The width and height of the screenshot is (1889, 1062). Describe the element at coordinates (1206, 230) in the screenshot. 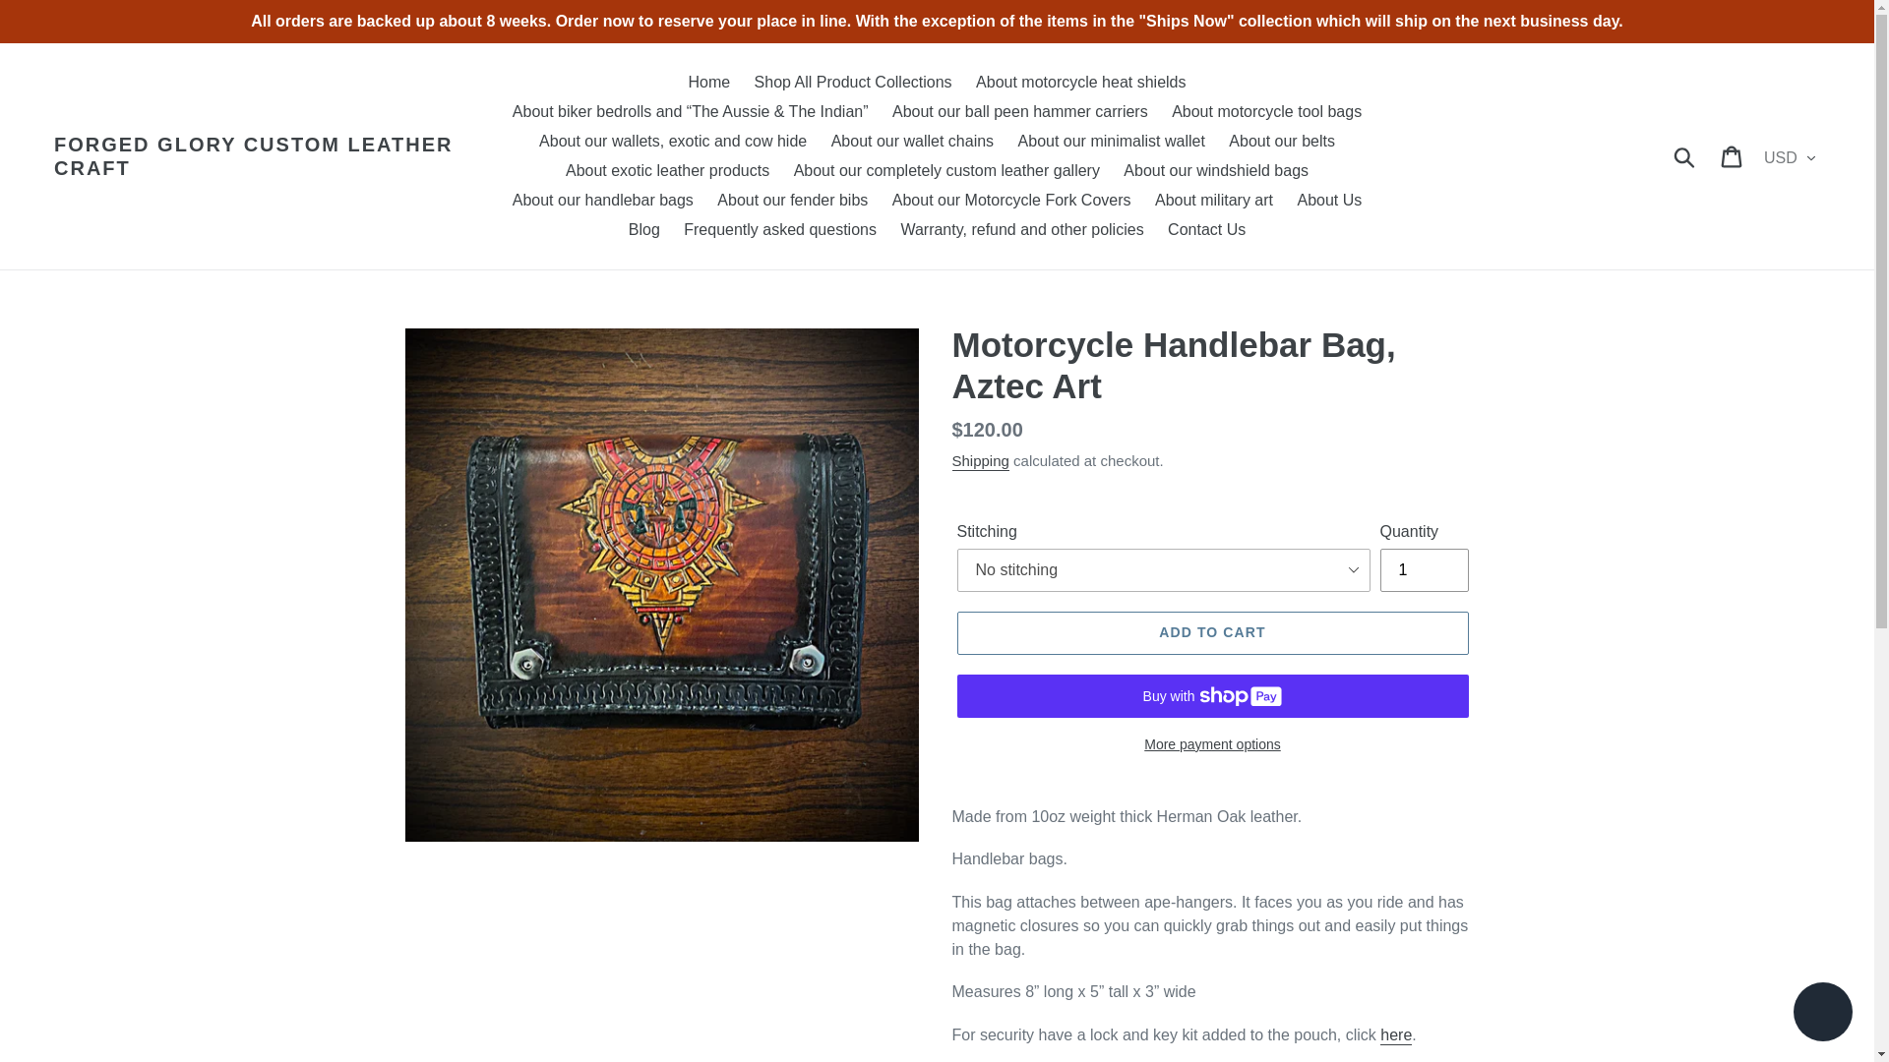

I see `Contact Us` at that location.